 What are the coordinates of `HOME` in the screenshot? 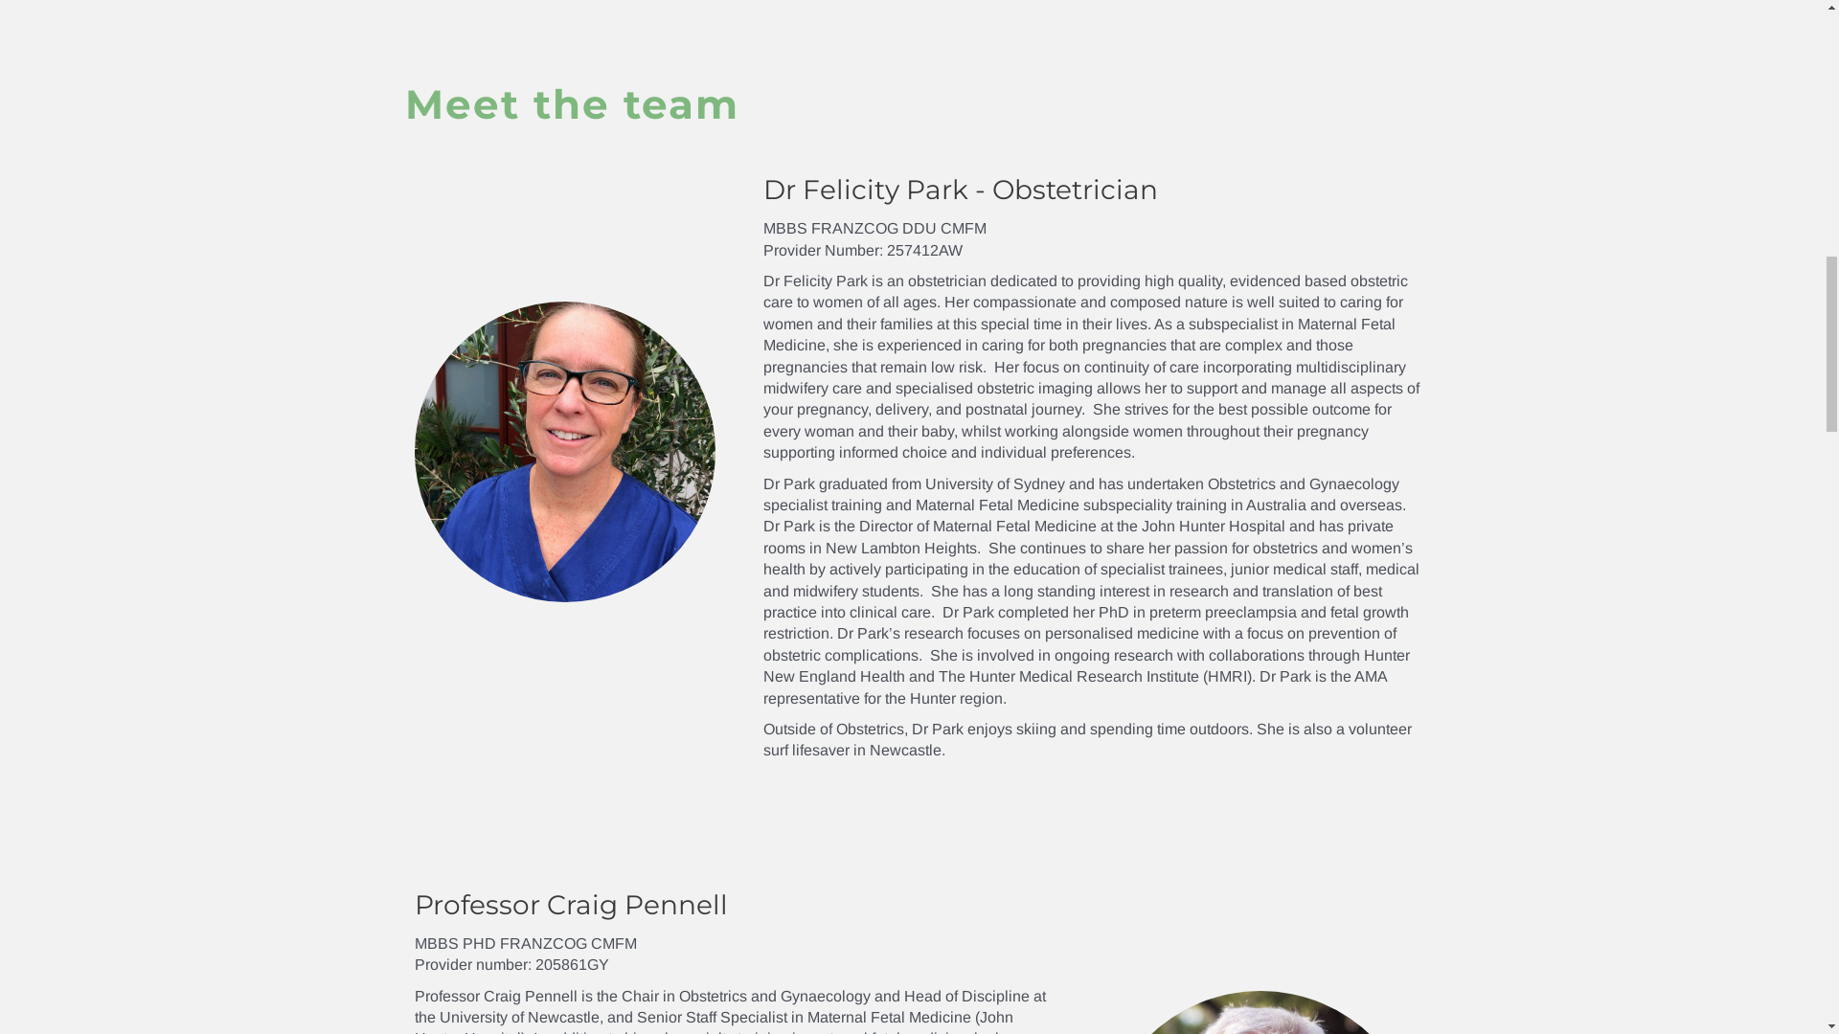 It's located at (720, 246).